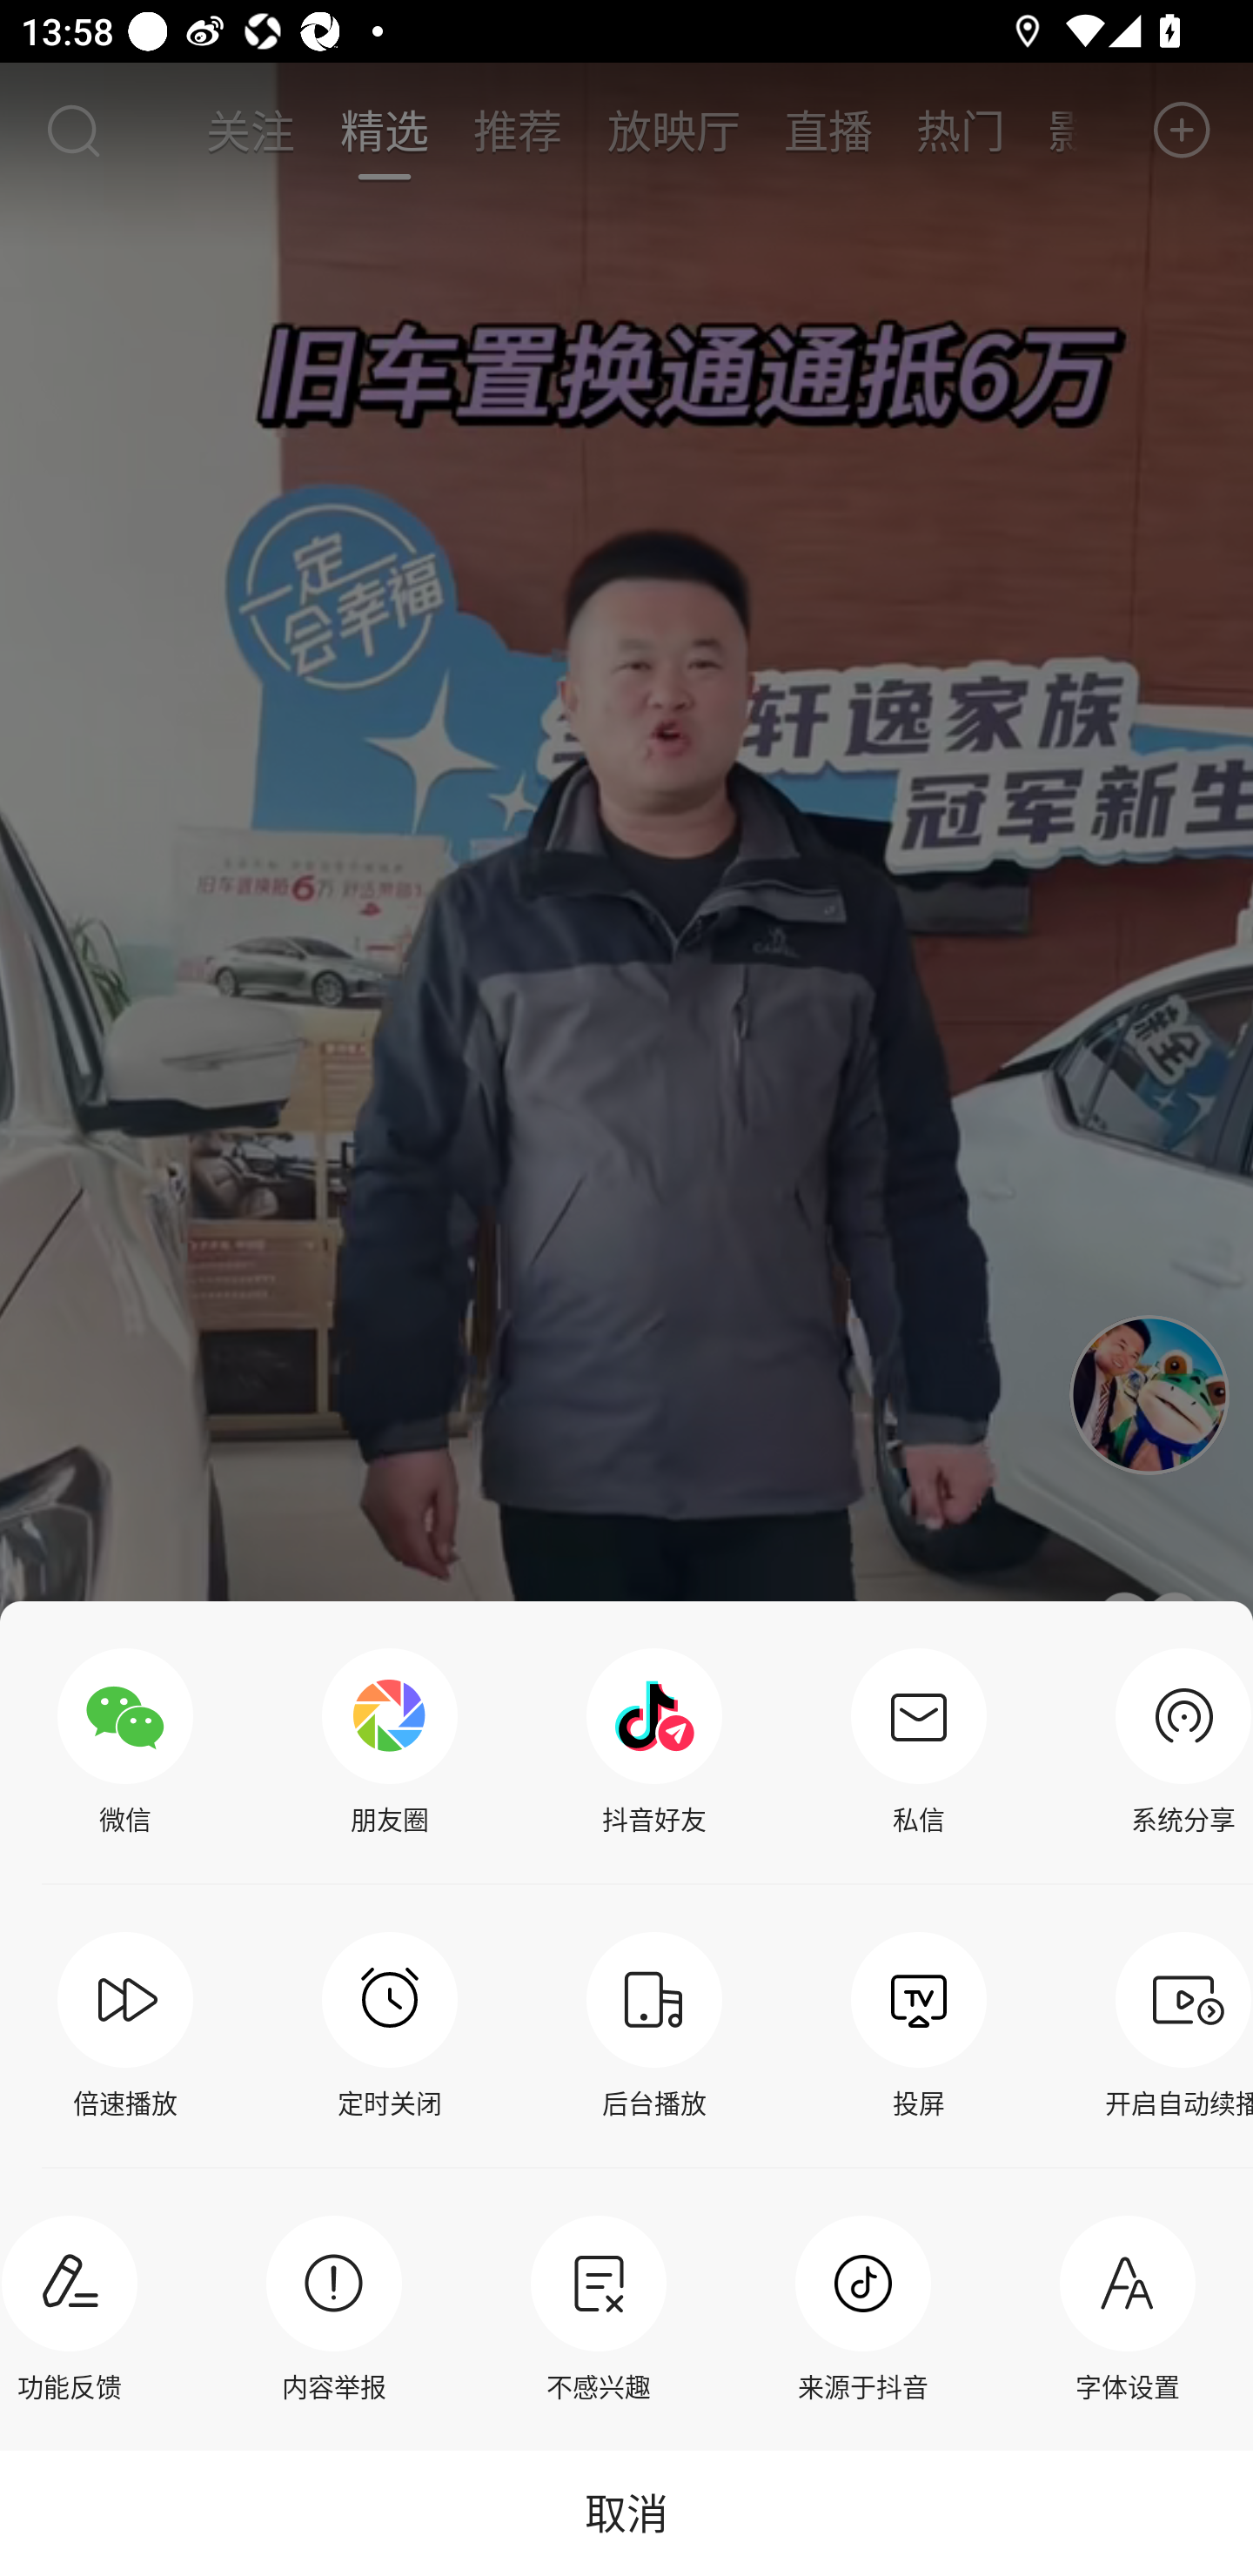  Describe the element at coordinates (77, 2309) in the screenshot. I see `功能反馈` at that location.